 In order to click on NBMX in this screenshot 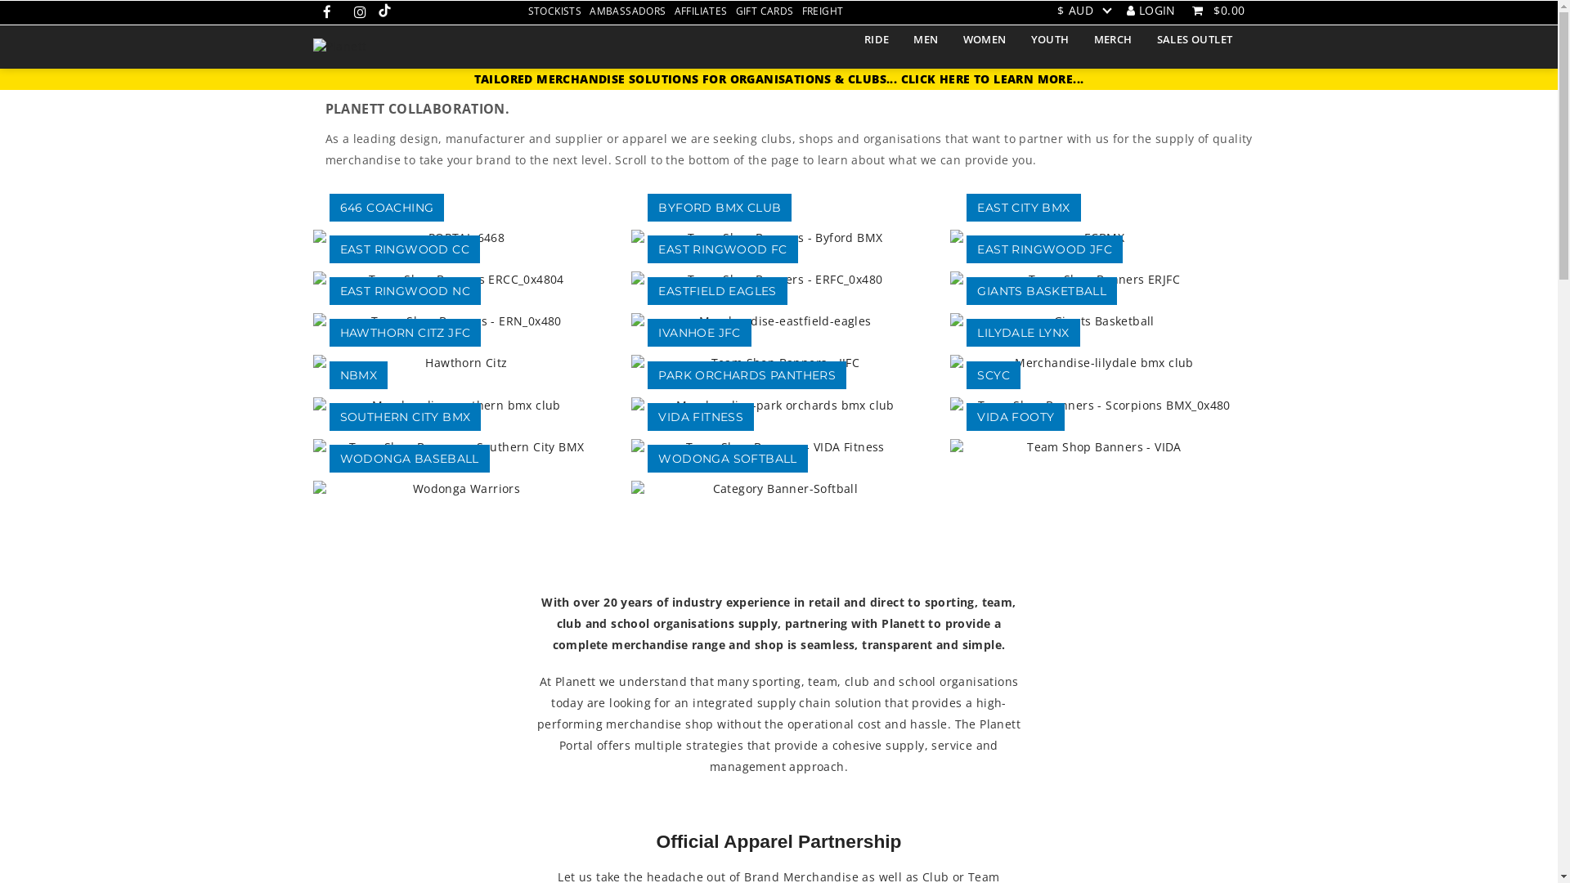, I will do `click(358, 375)`.